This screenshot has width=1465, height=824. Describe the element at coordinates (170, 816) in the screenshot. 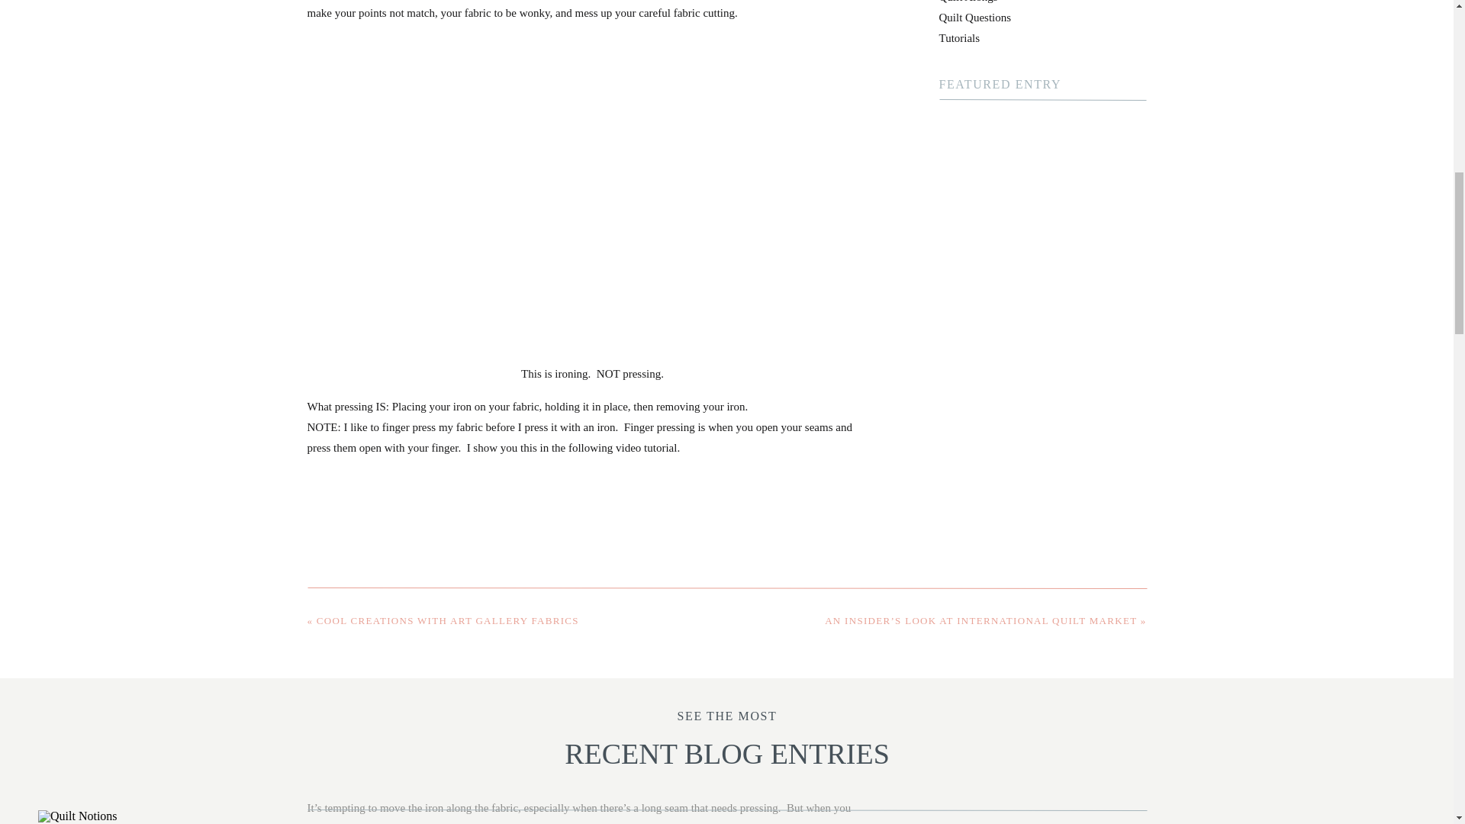

I see `PRESSING YOUR FABRIC` at that location.